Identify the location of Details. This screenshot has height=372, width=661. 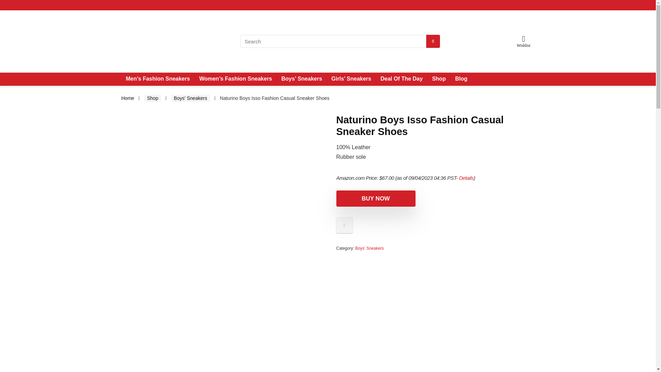
(466, 178).